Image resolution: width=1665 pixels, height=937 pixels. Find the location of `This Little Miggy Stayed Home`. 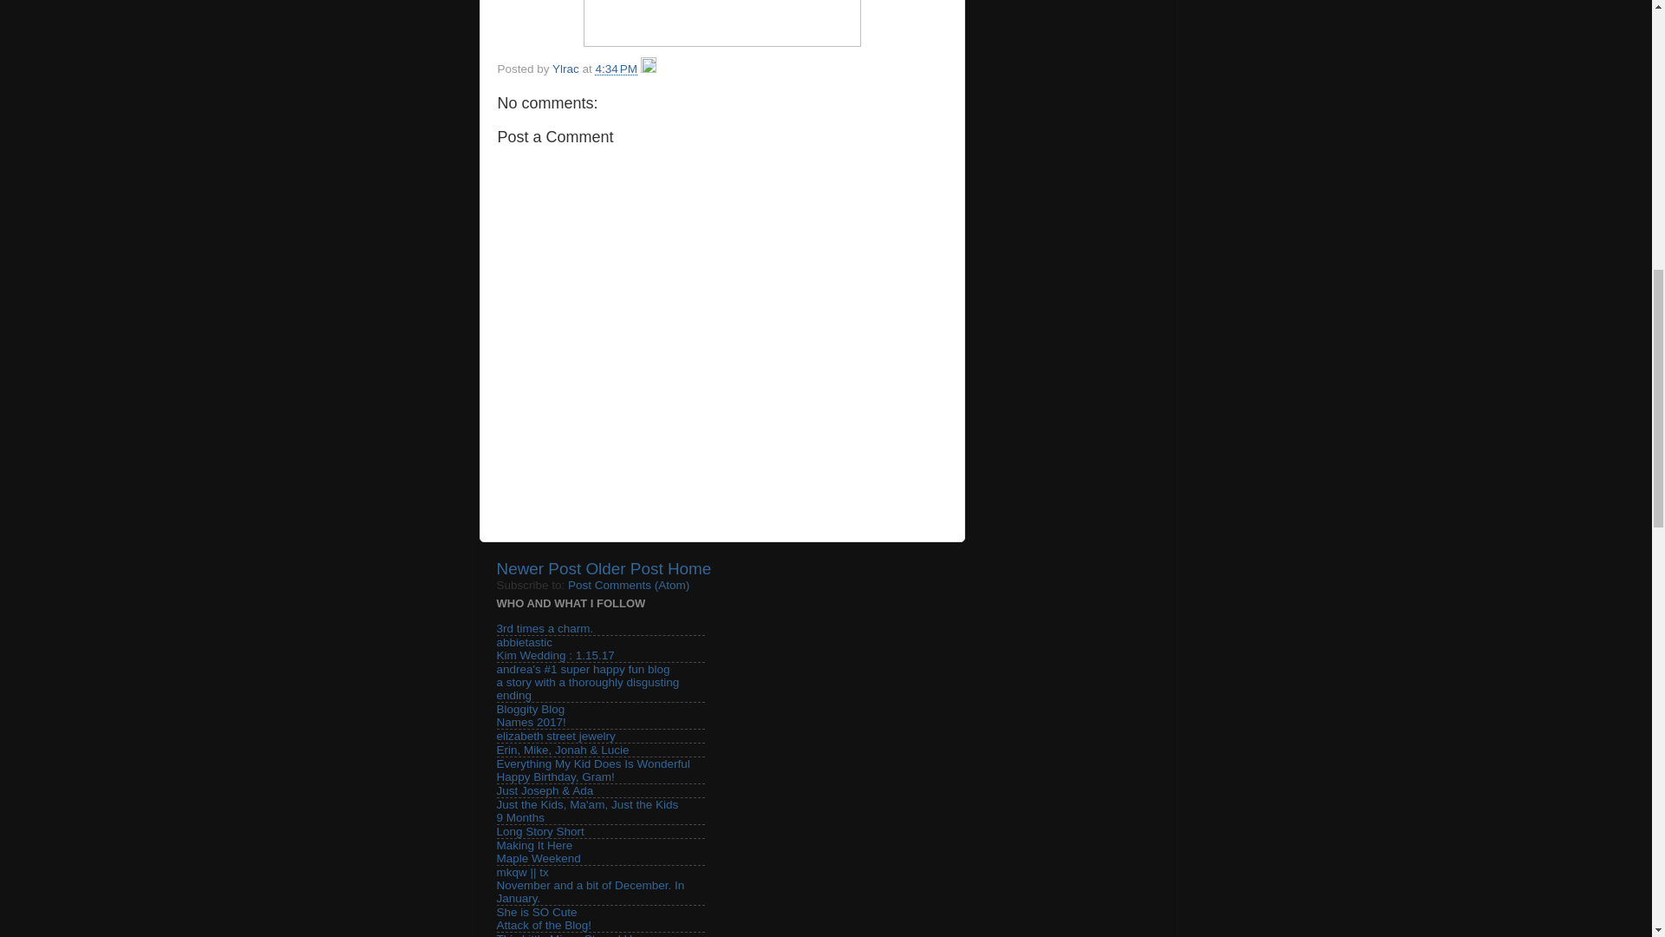

This Little Miggy Stayed Home is located at coordinates (575, 934).